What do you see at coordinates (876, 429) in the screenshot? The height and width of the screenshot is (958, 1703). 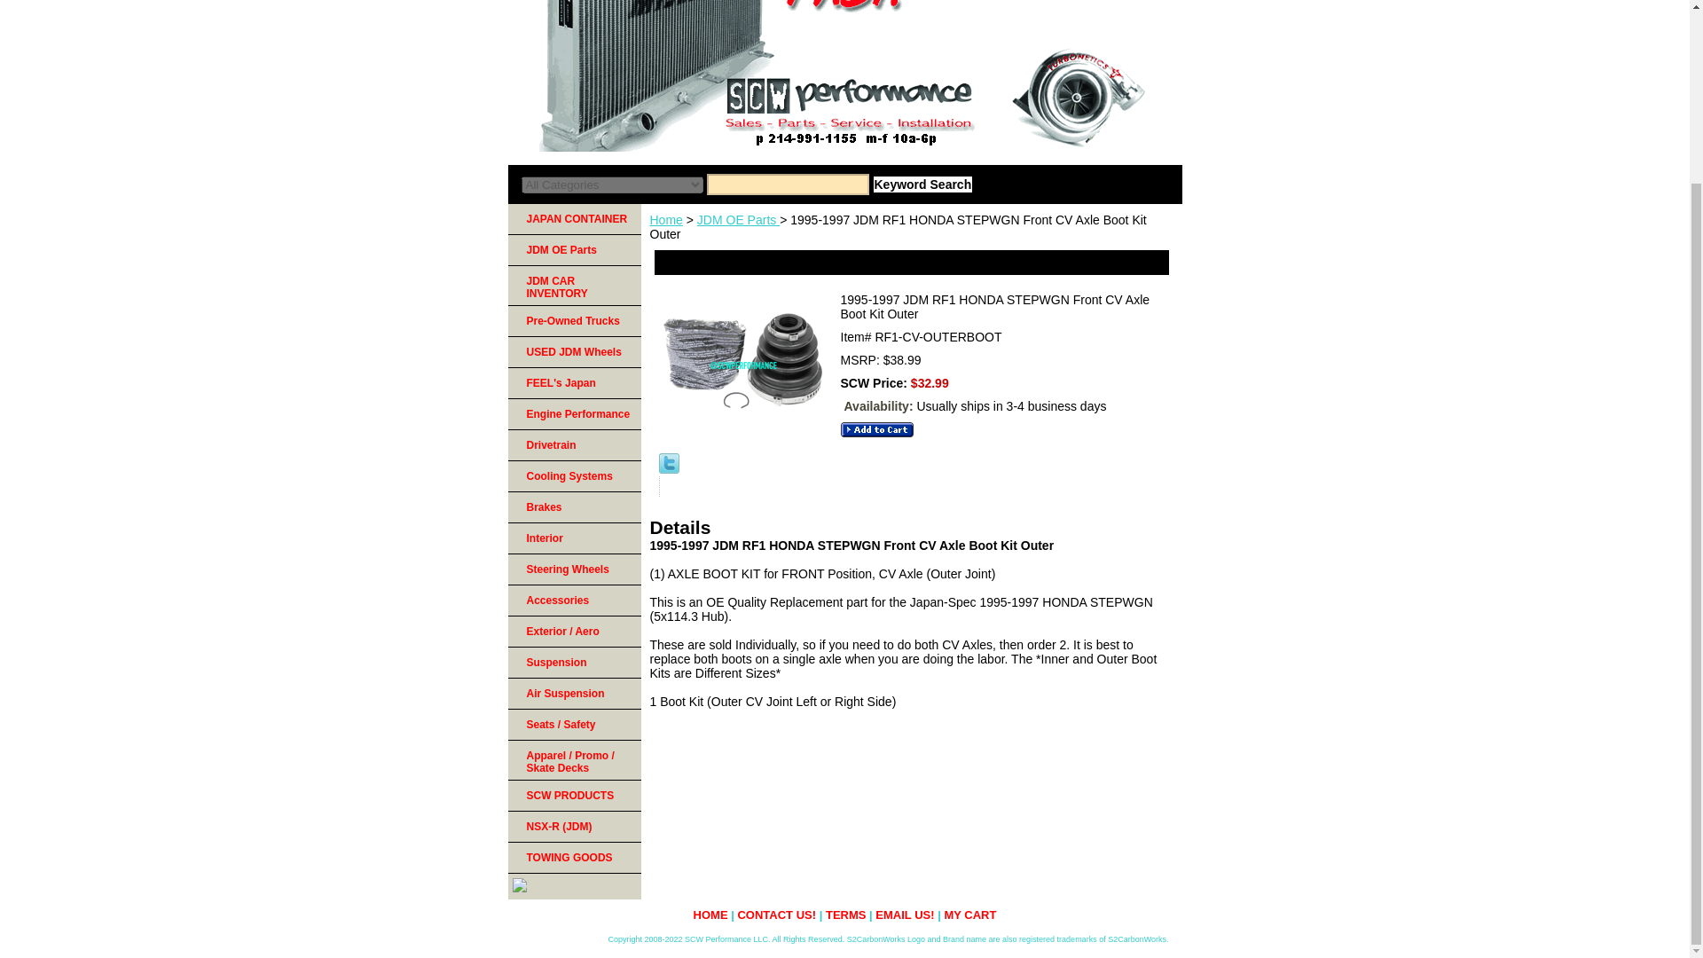 I see `Order` at bounding box center [876, 429].